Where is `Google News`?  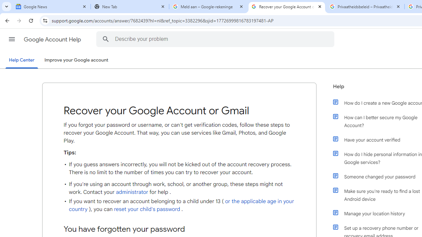 Google News is located at coordinates (51, 7).